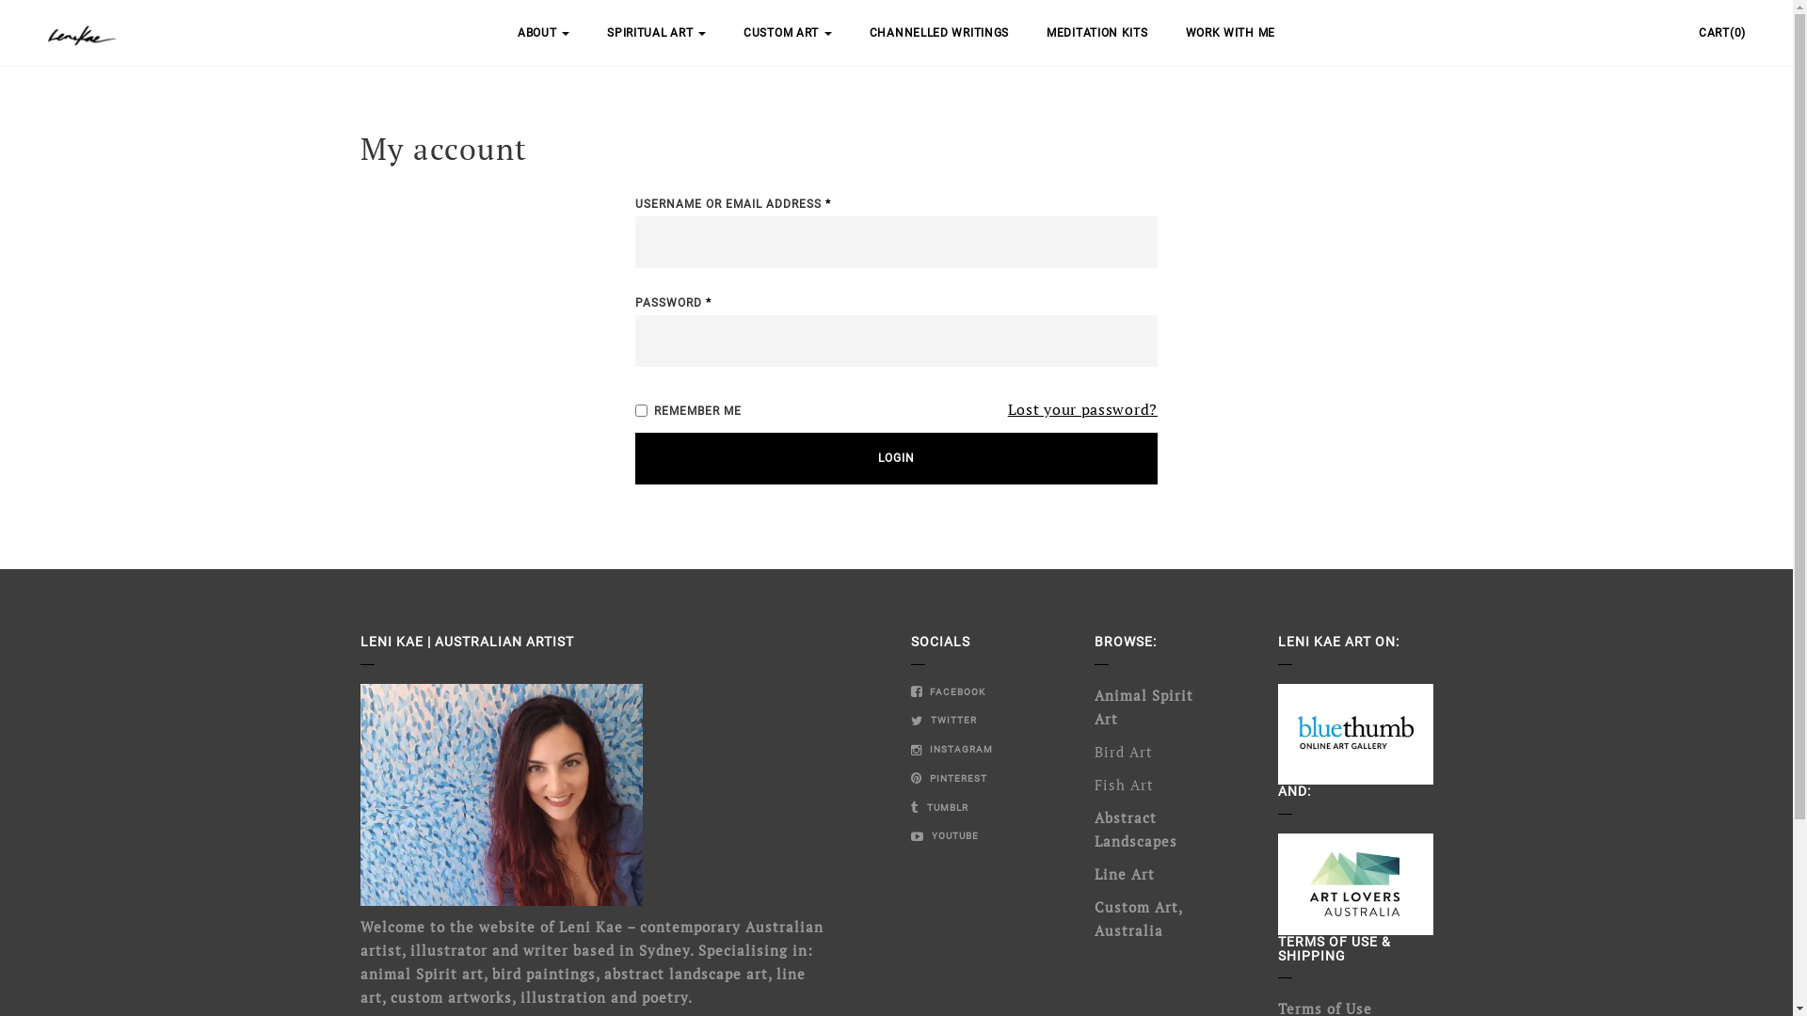 The image size is (1807, 1016). What do you see at coordinates (1124, 874) in the screenshot?
I see `Line Art` at bounding box center [1124, 874].